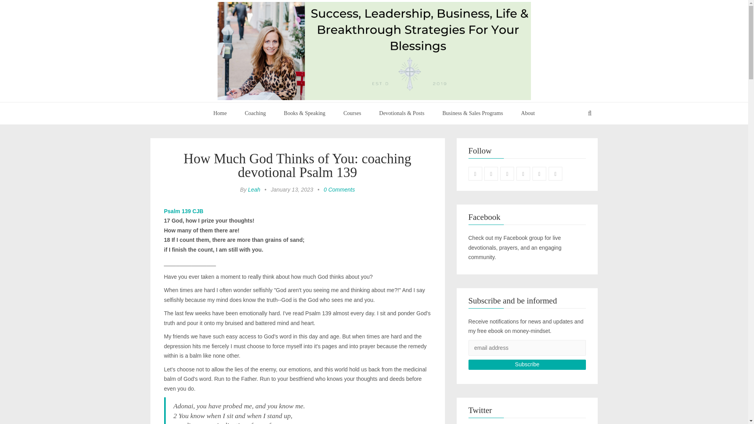  Describe the element at coordinates (254, 190) in the screenshot. I see `Leah` at that location.